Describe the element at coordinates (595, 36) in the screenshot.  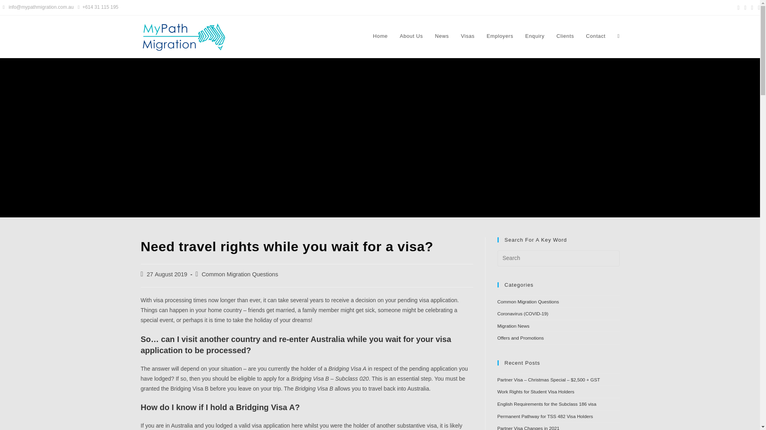
I see `Contact` at that location.